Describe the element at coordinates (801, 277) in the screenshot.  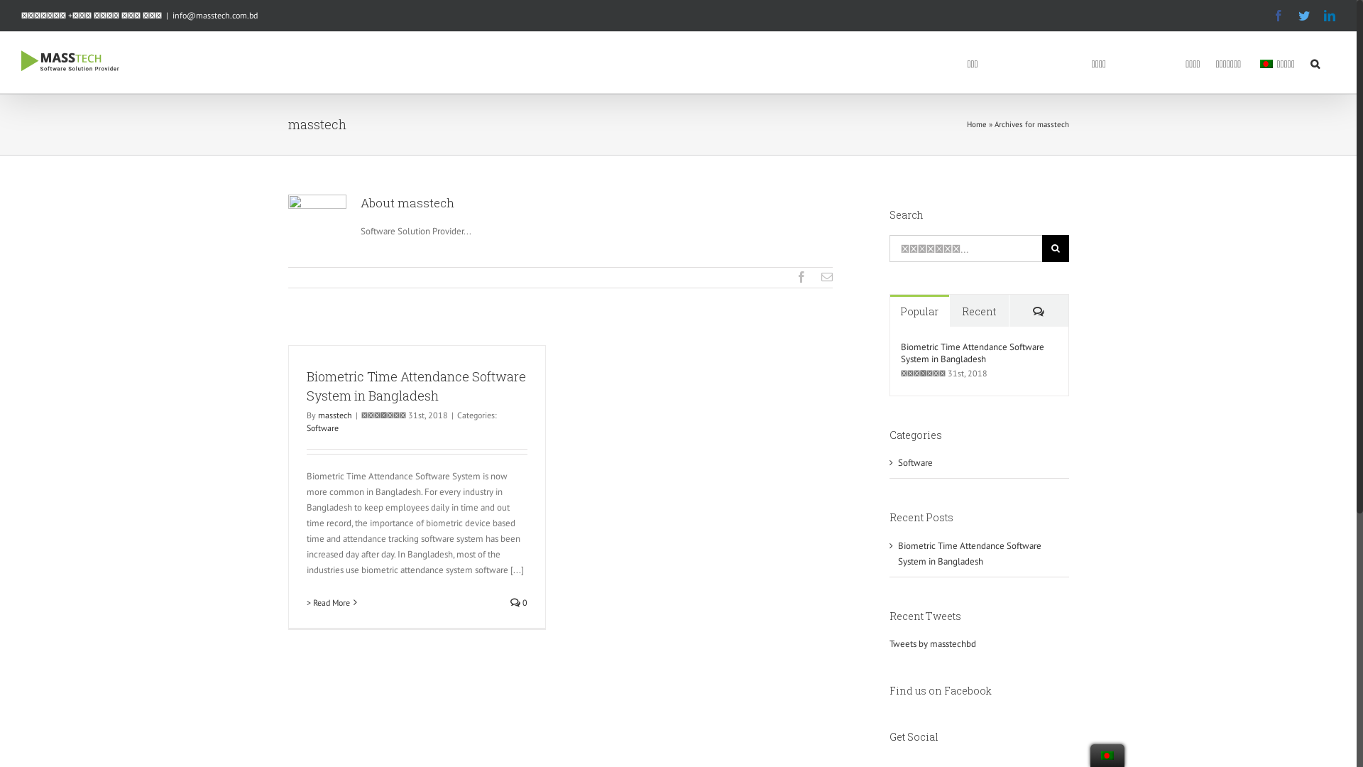
I see `Facebook` at that location.